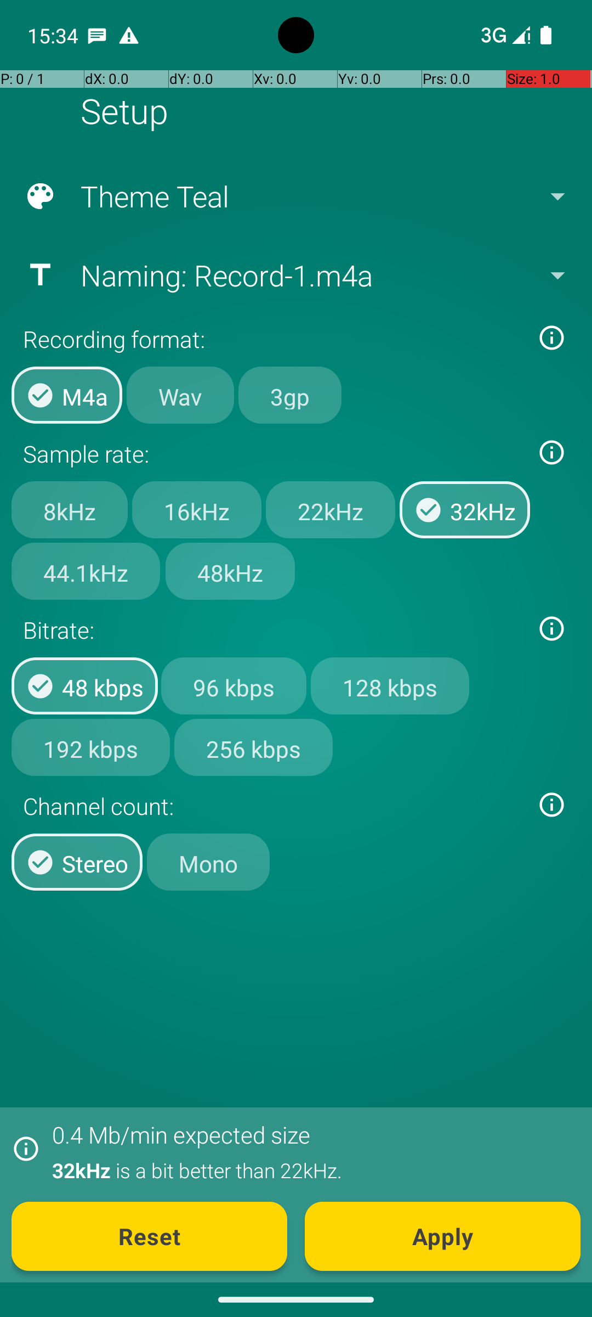  I want to click on 256 kbps, so click(253, 747).